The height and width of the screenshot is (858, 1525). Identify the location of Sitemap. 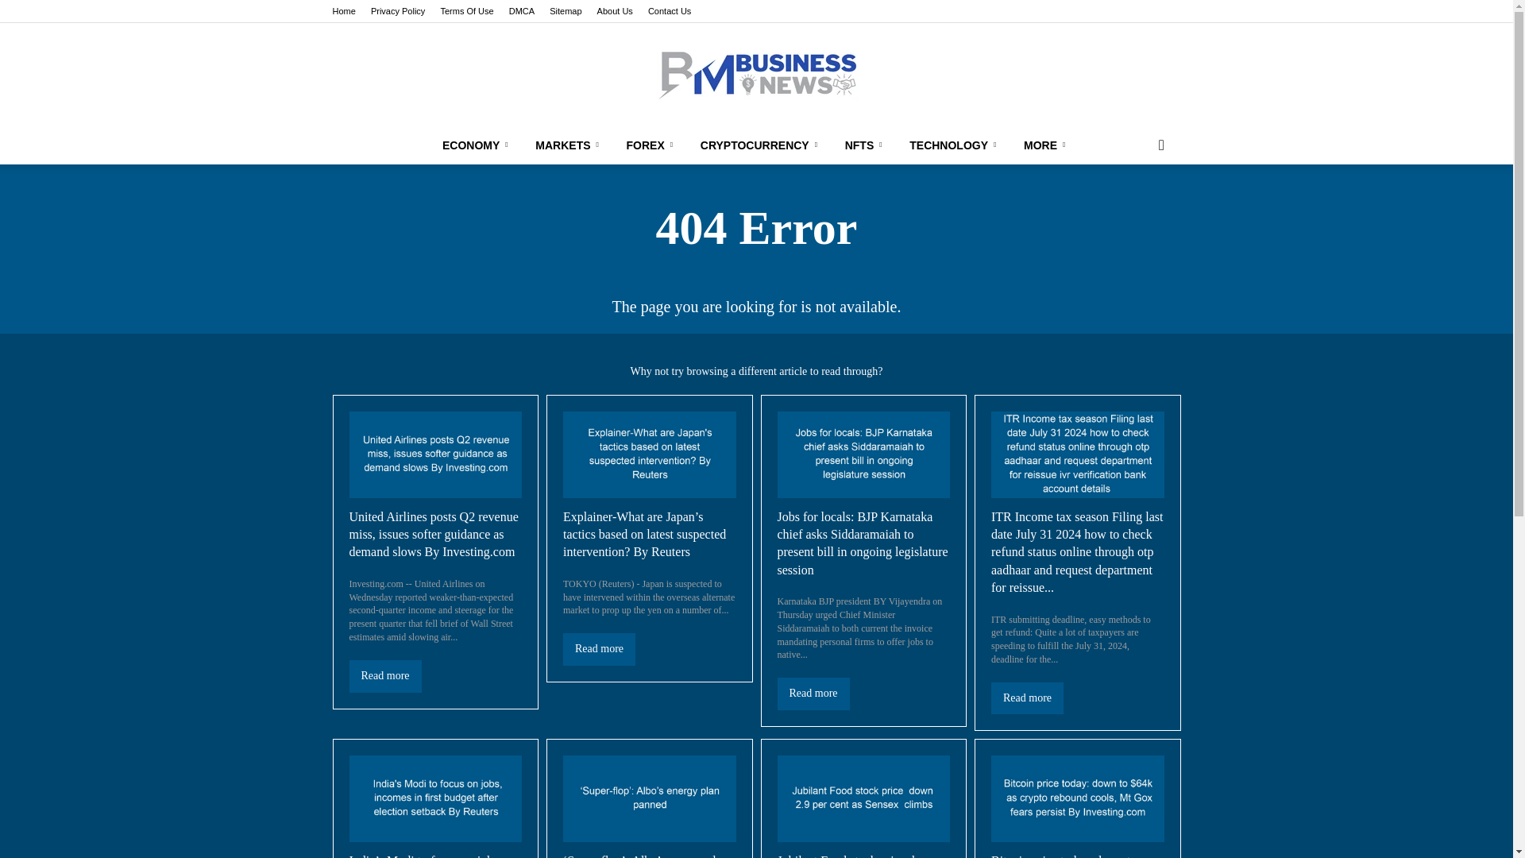
(565, 11).